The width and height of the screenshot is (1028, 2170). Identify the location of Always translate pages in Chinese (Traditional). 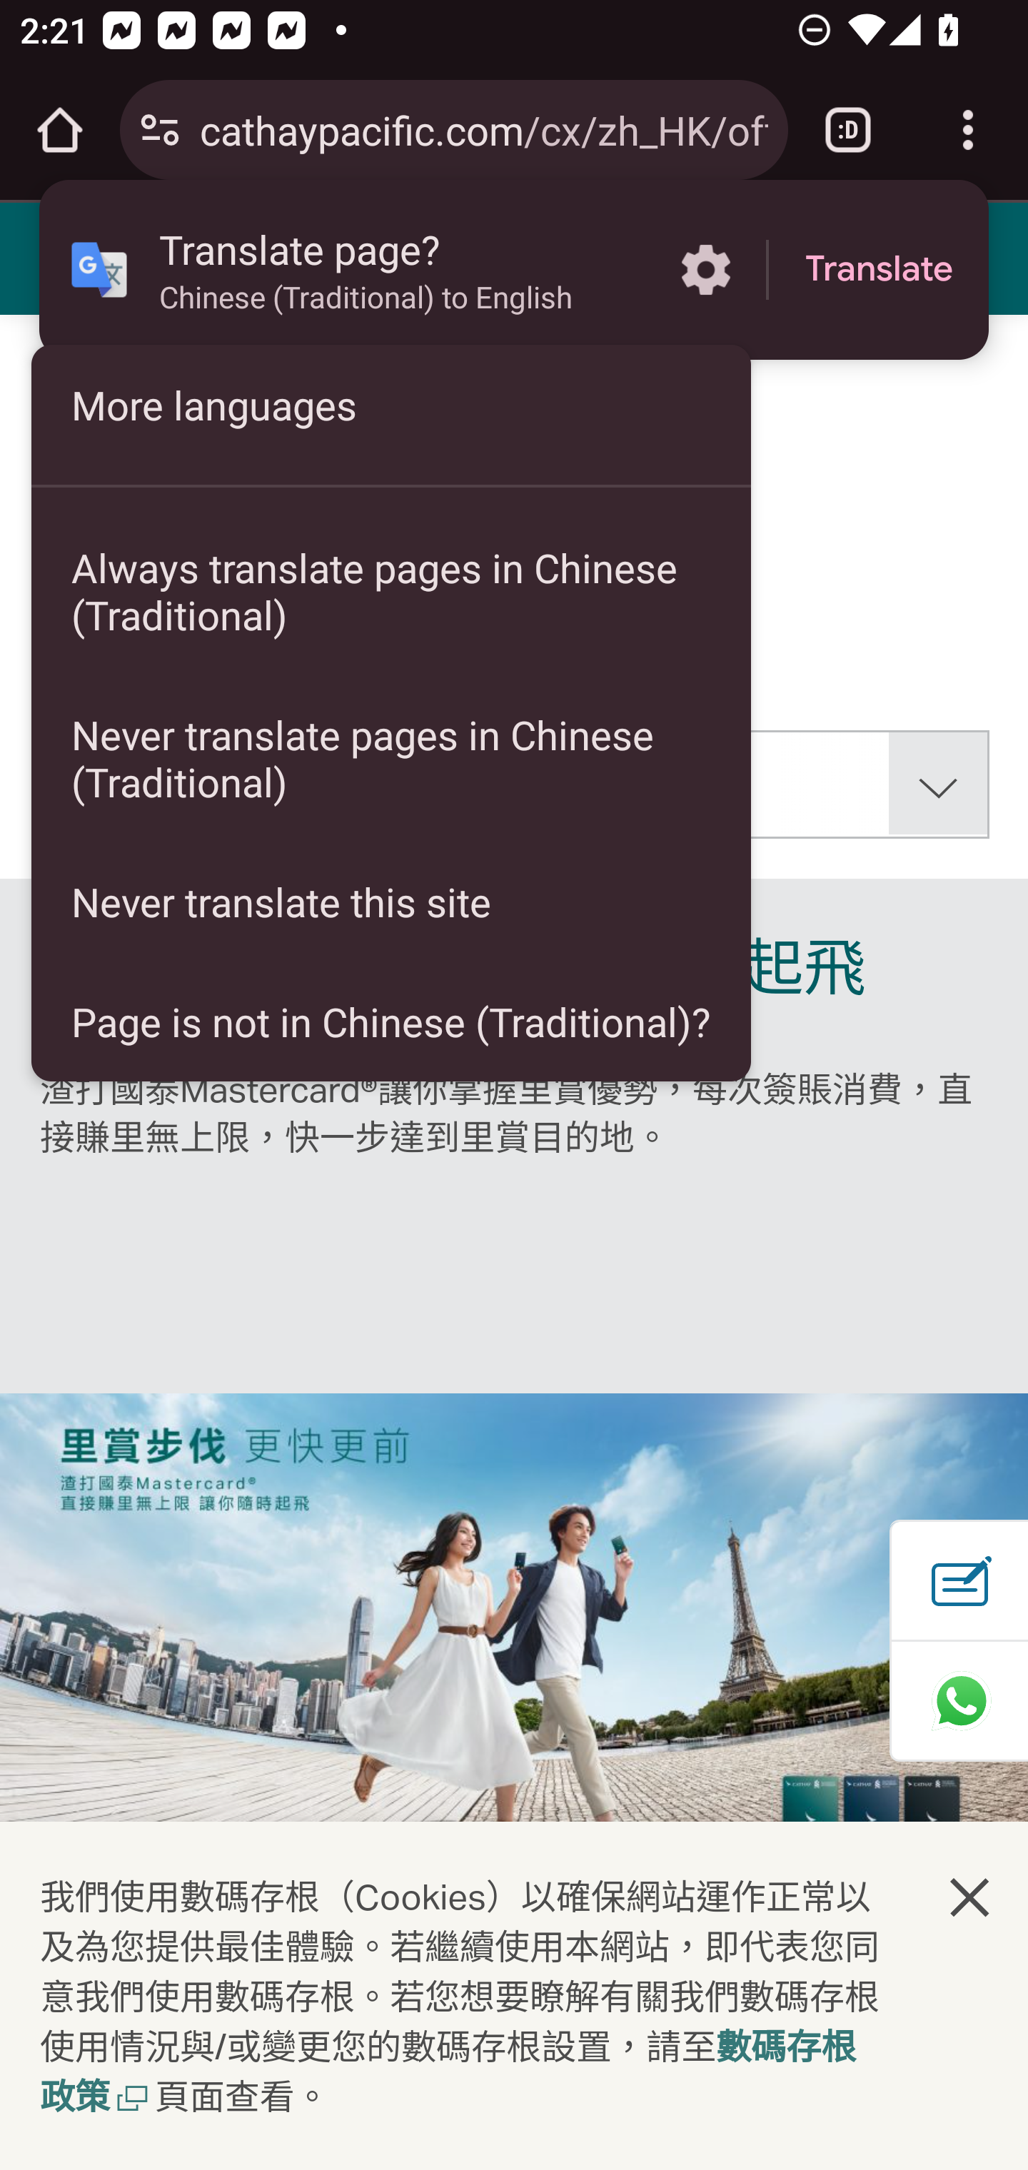
(391, 591).